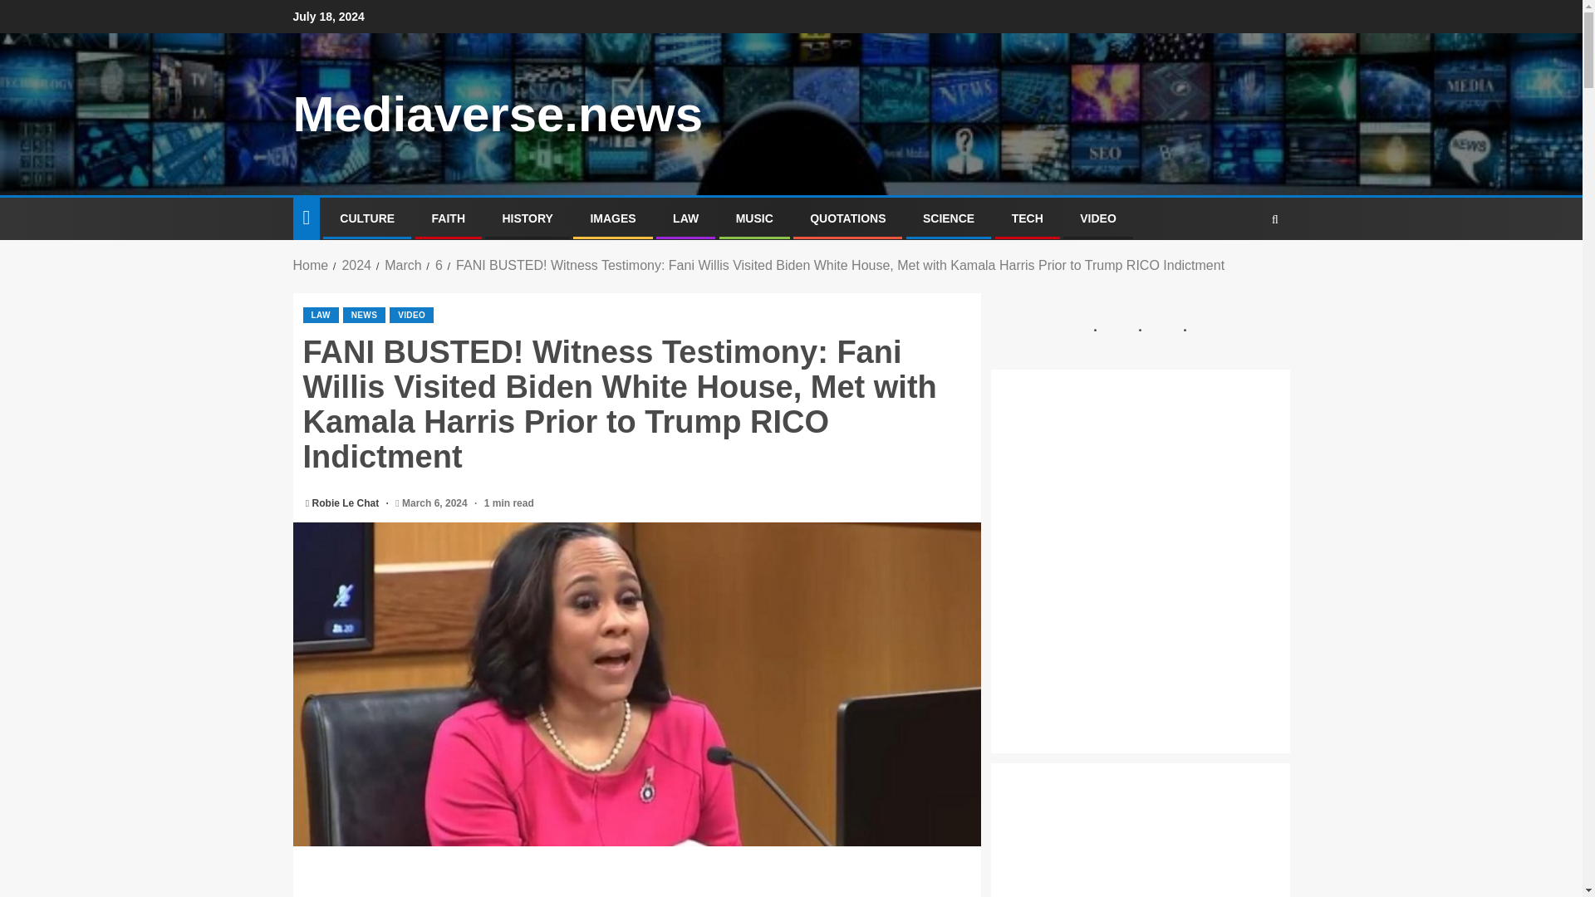  I want to click on MUSIC, so click(754, 218).